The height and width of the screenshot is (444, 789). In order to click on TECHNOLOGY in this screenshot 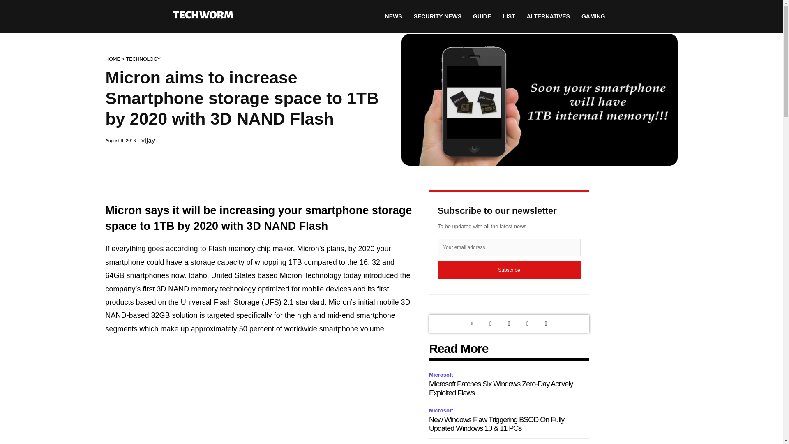, I will do `click(143, 59)`.